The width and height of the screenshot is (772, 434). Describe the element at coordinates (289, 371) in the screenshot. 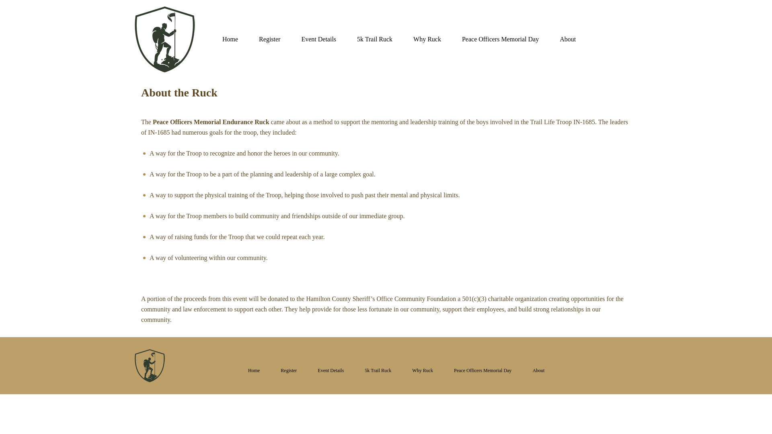

I see `Register` at that location.